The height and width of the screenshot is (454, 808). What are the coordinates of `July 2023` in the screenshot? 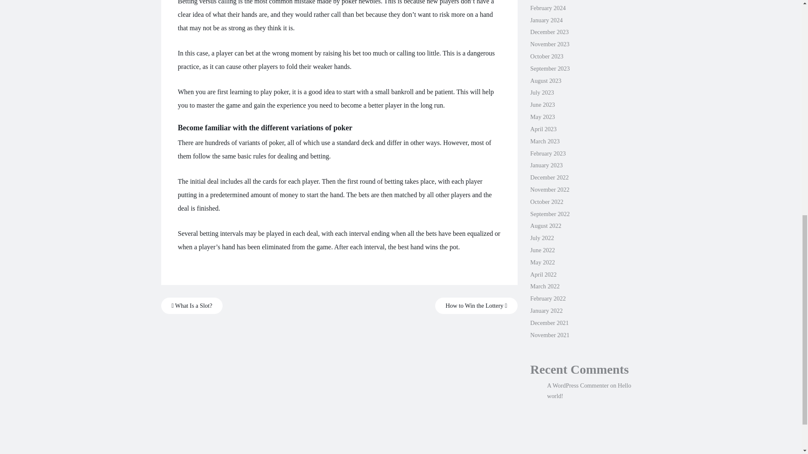 It's located at (542, 92).